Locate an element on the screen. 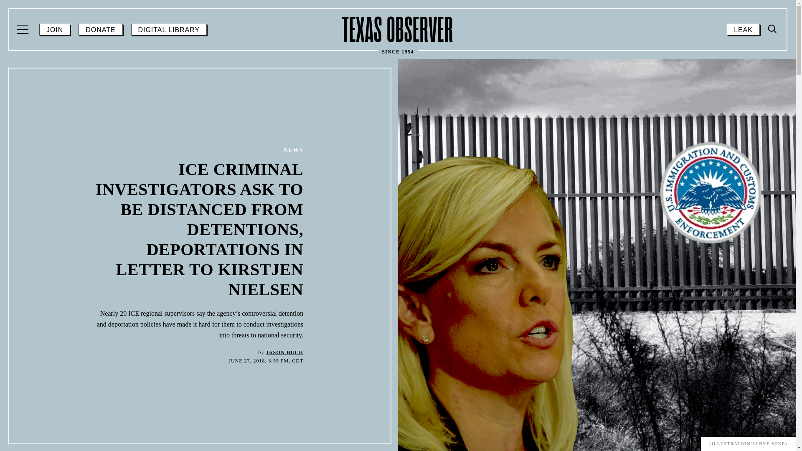 Image resolution: width=802 pixels, height=451 pixels. SEARCH is located at coordinates (771, 99).